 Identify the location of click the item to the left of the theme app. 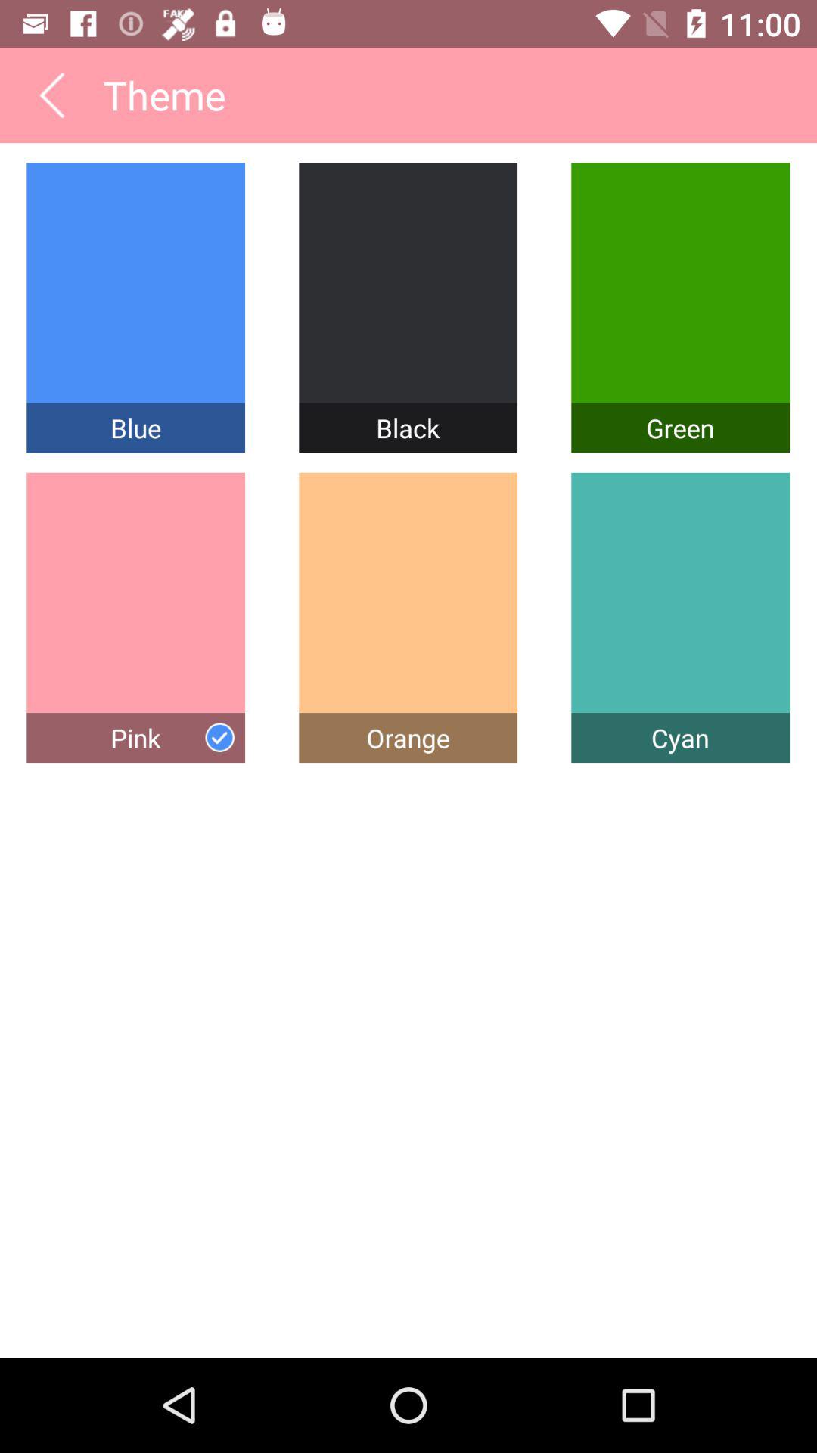
(51, 95).